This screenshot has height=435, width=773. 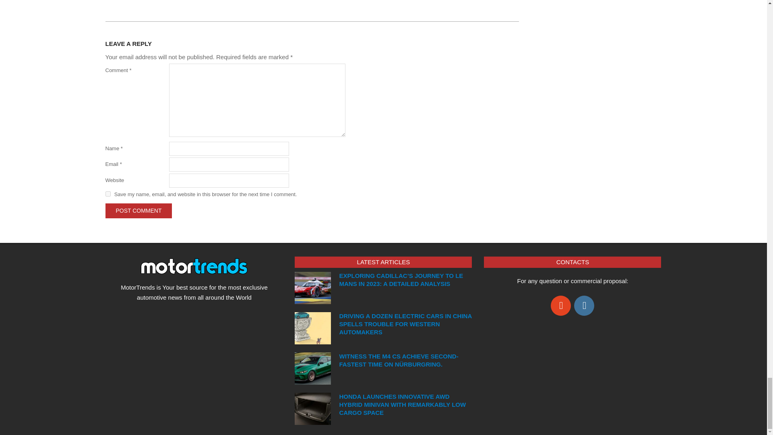 What do you see at coordinates (108, 194) in the screenshot?
I see `yes` at bounding box center [108, 194].